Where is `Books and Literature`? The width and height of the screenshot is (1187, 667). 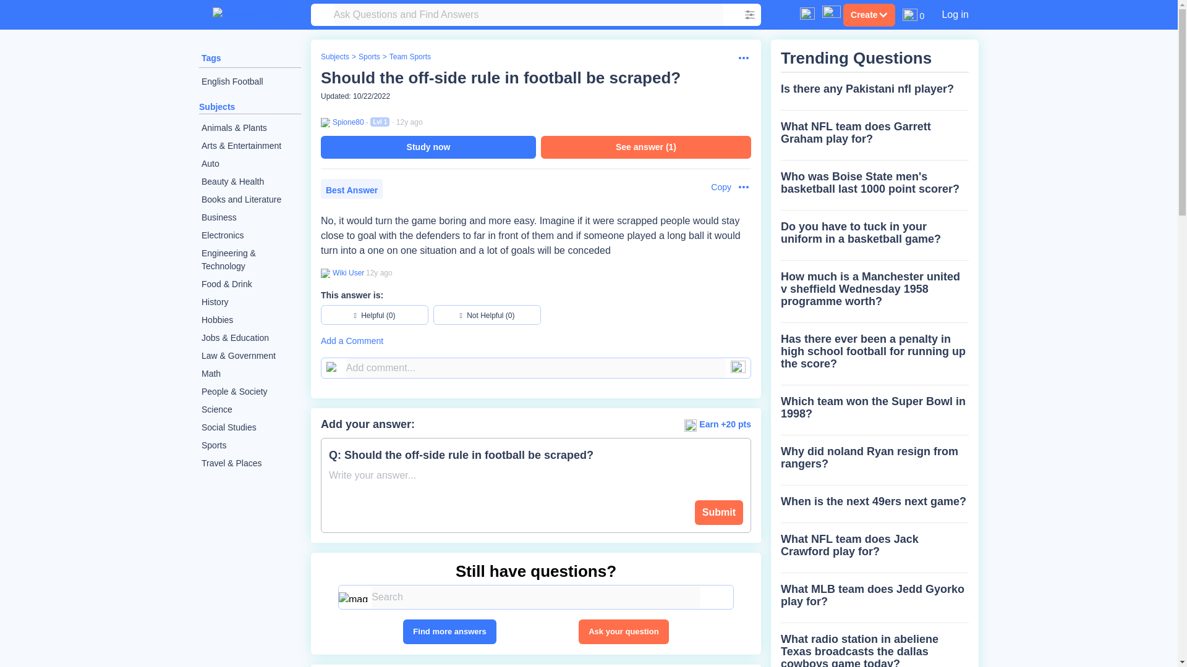
Books and Literature is located at coordinates (250, 199).